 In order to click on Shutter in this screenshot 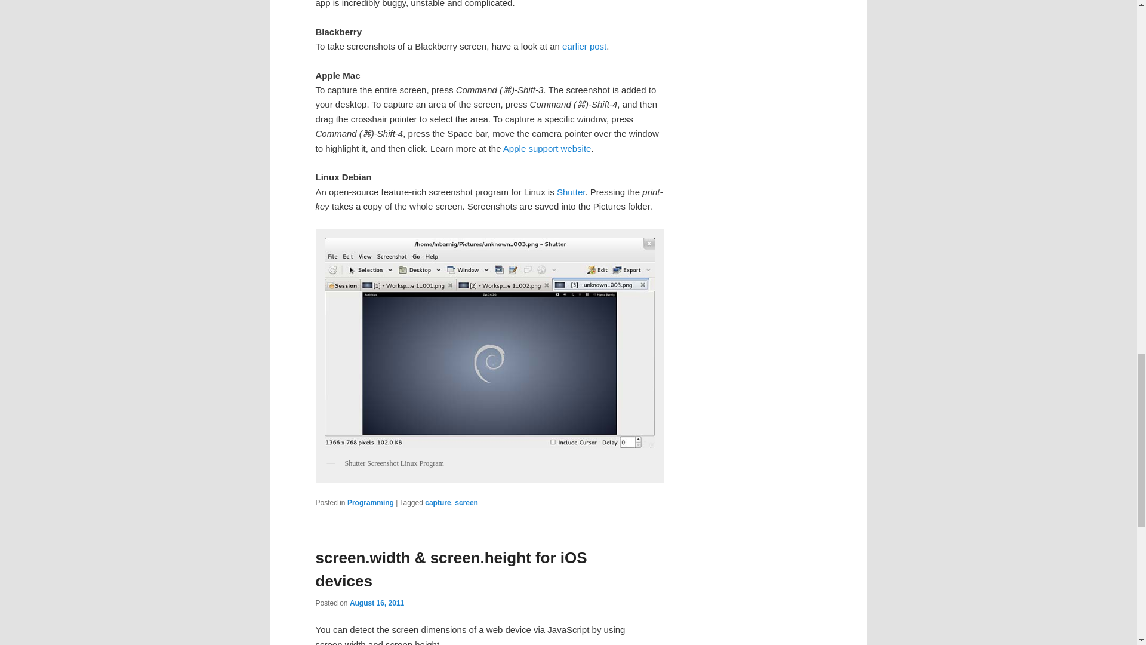, I will do `click(571, 192)`.